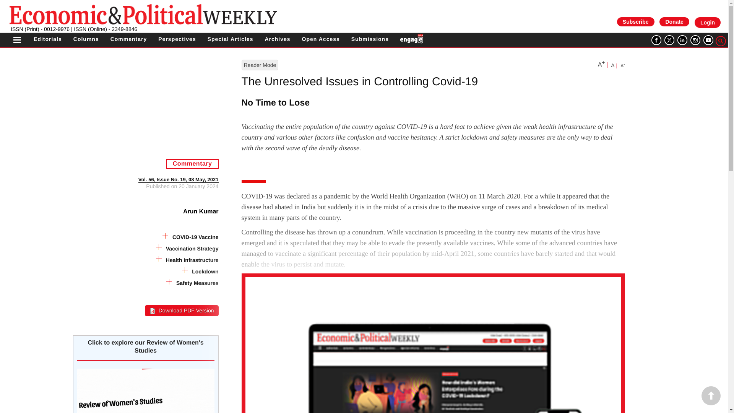 The image size is (734, 413). I want to click on Login, so click(707, 23).